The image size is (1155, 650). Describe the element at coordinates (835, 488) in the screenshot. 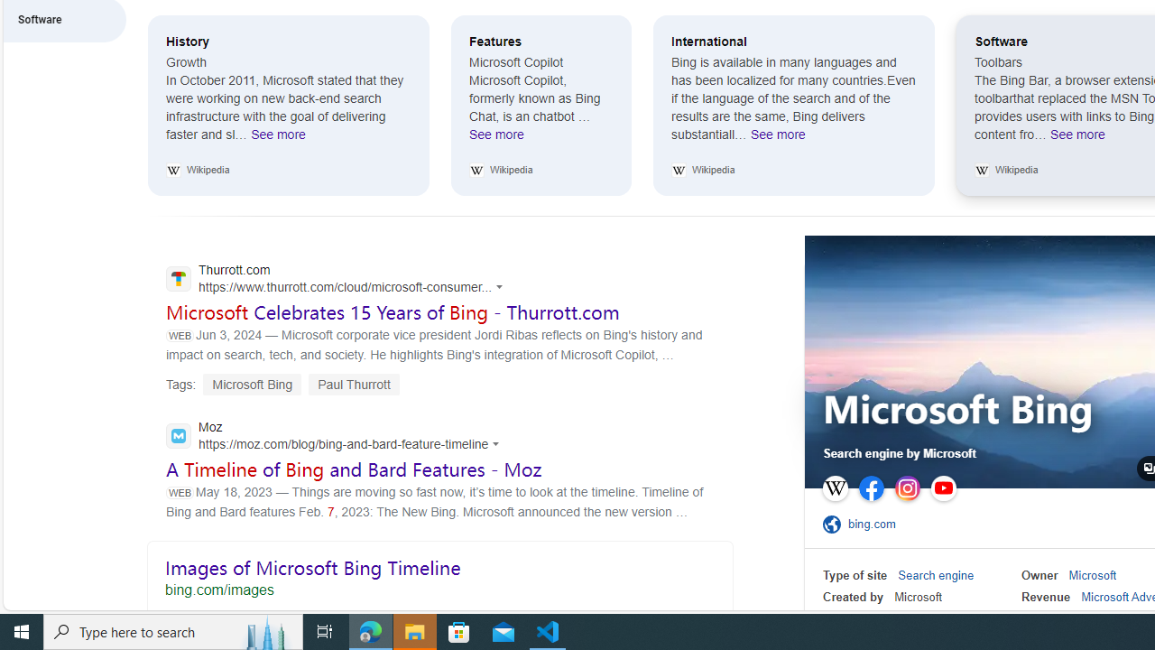

I see `Wikipedia` at that location.